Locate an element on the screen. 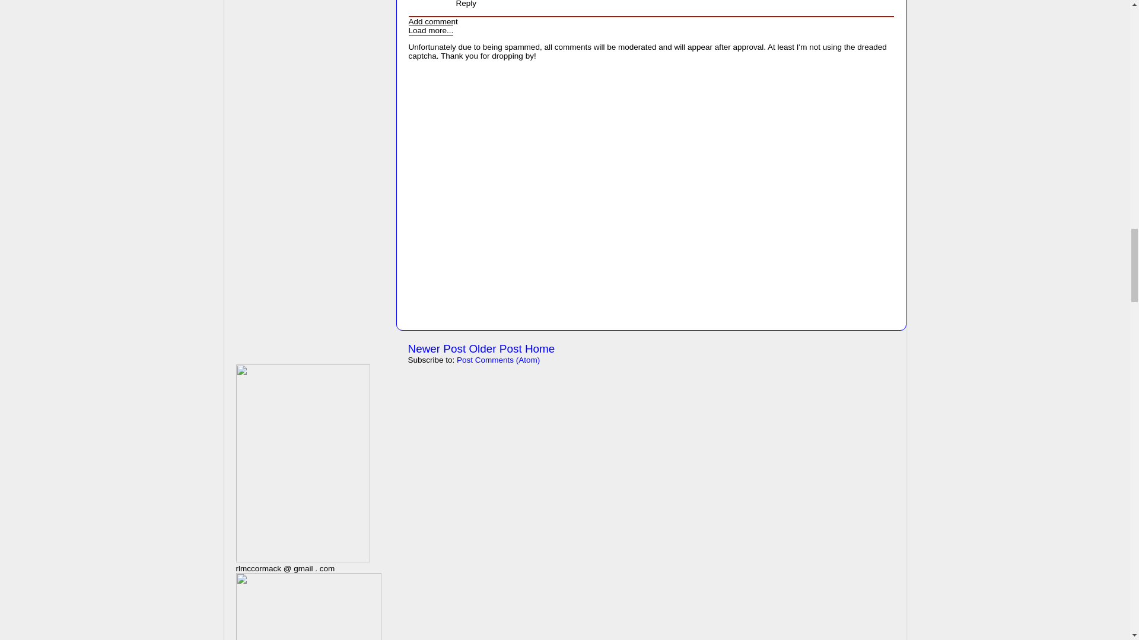 This screenshot has height=640, width=1139. Newer Post is located at coordinates (437, 348).